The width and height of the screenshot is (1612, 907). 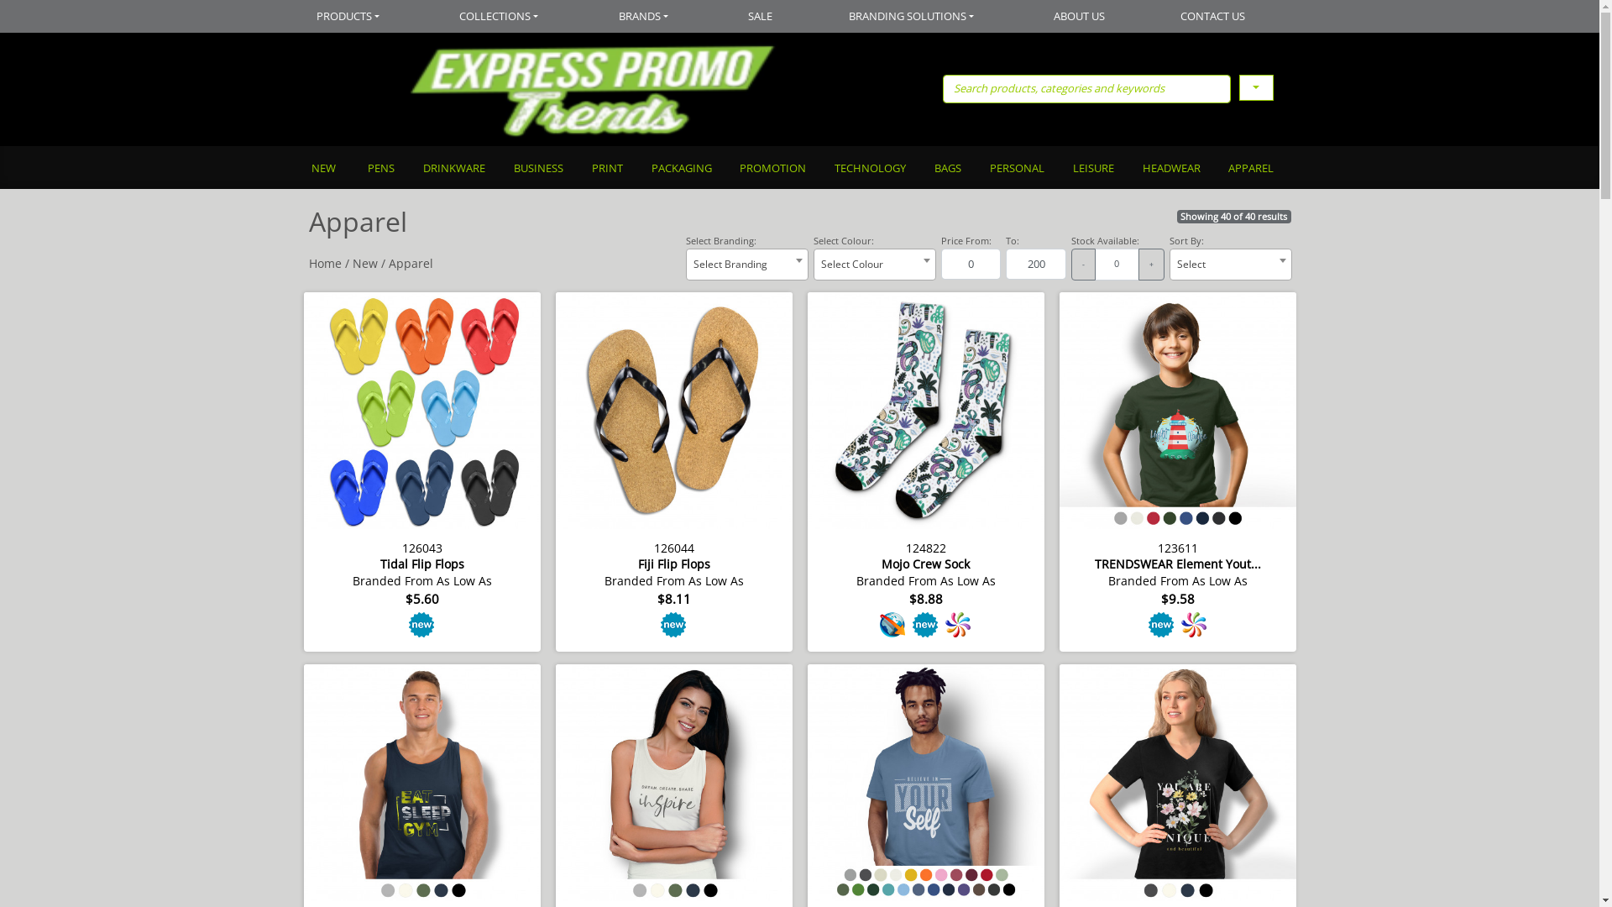 What do you see at coordinates (870, 170) in the screenshot?
I see `TECHNOLOGY` at bounding box center [870, 170].